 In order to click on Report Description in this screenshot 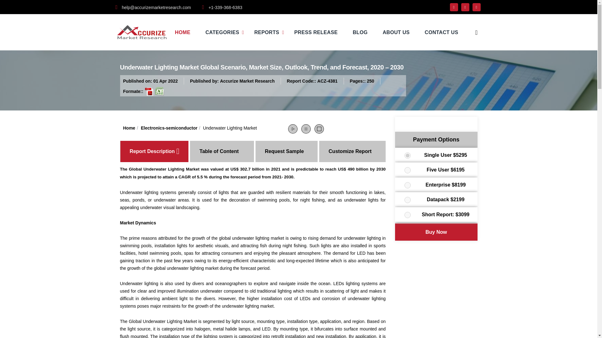, I will do `click(155, 151)`.